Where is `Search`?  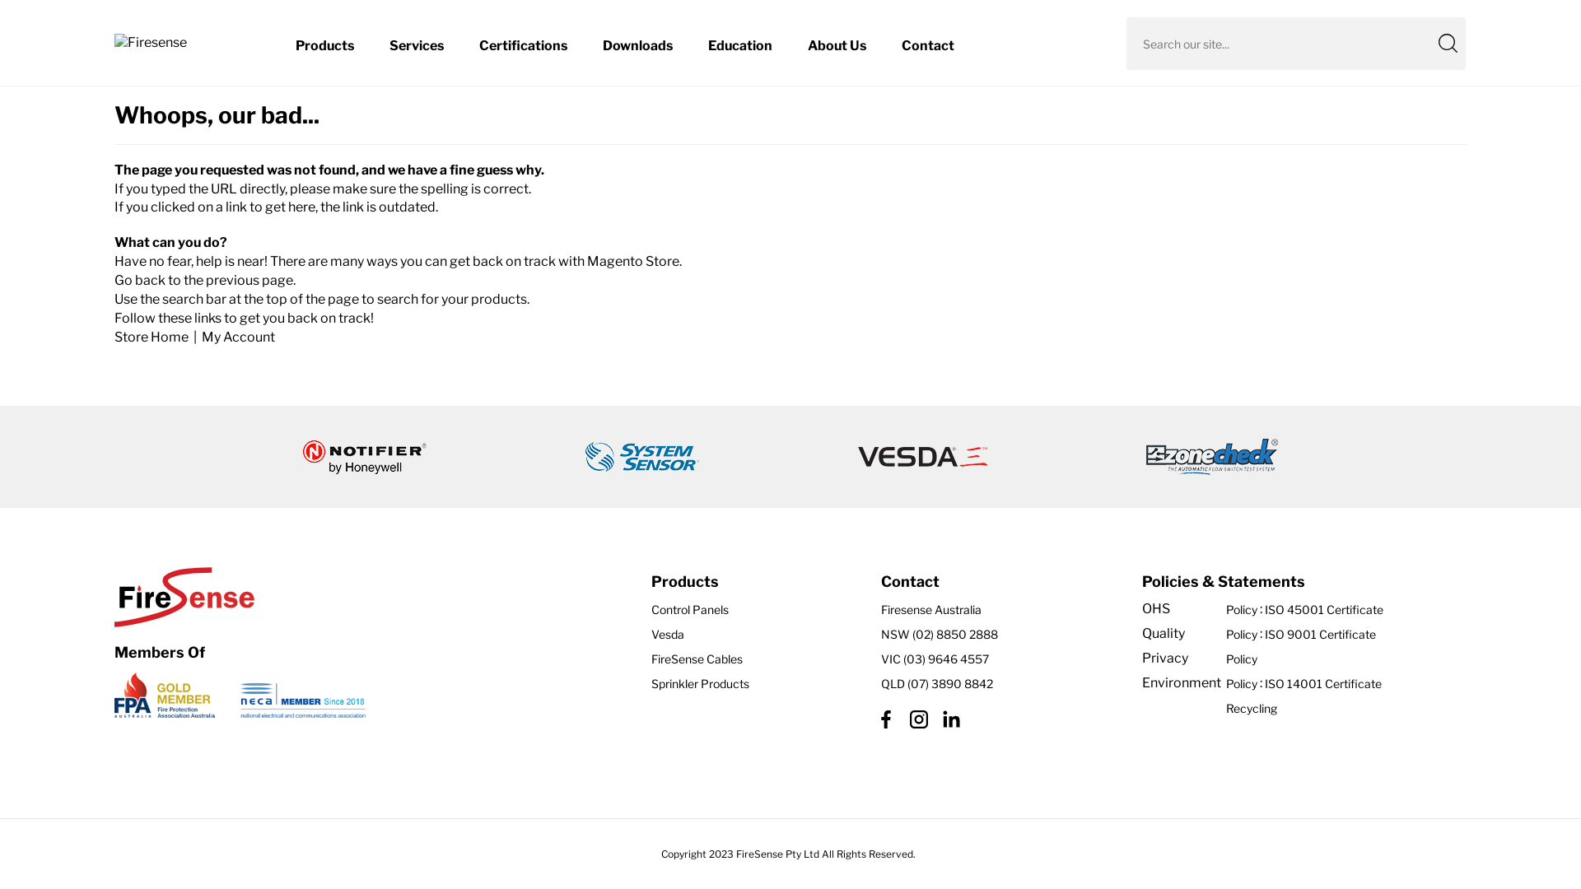
Search is located at coordinates (1448, 43).